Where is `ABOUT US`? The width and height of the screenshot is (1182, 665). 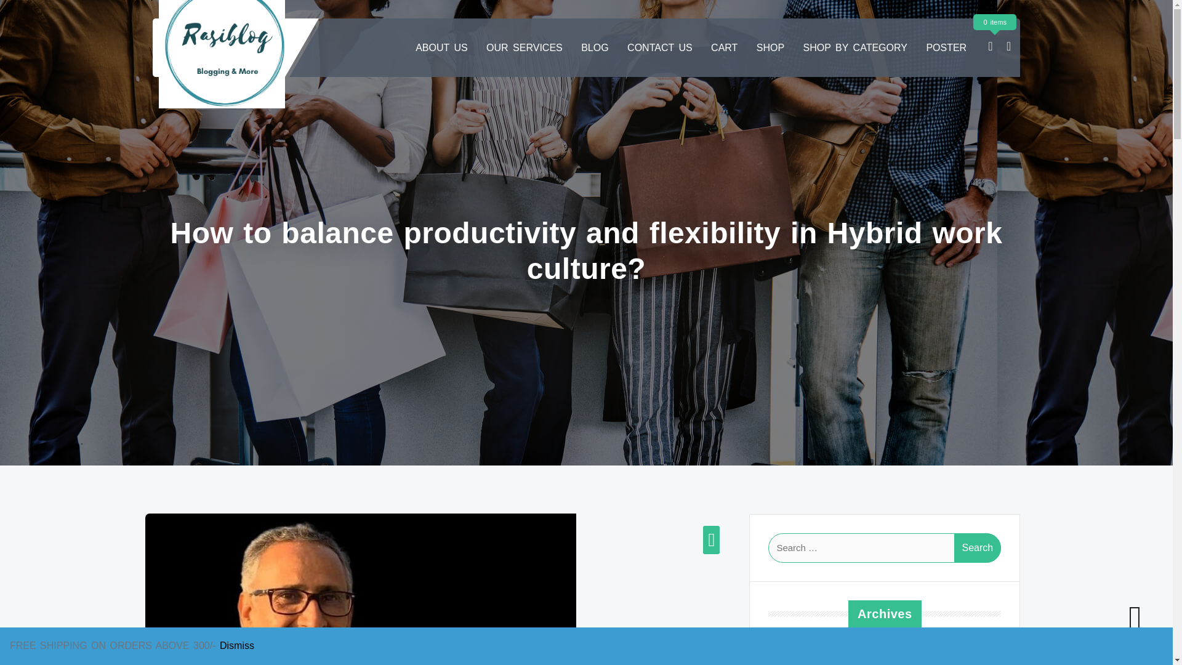 ABOUT US is located at coordinates (441, 48).